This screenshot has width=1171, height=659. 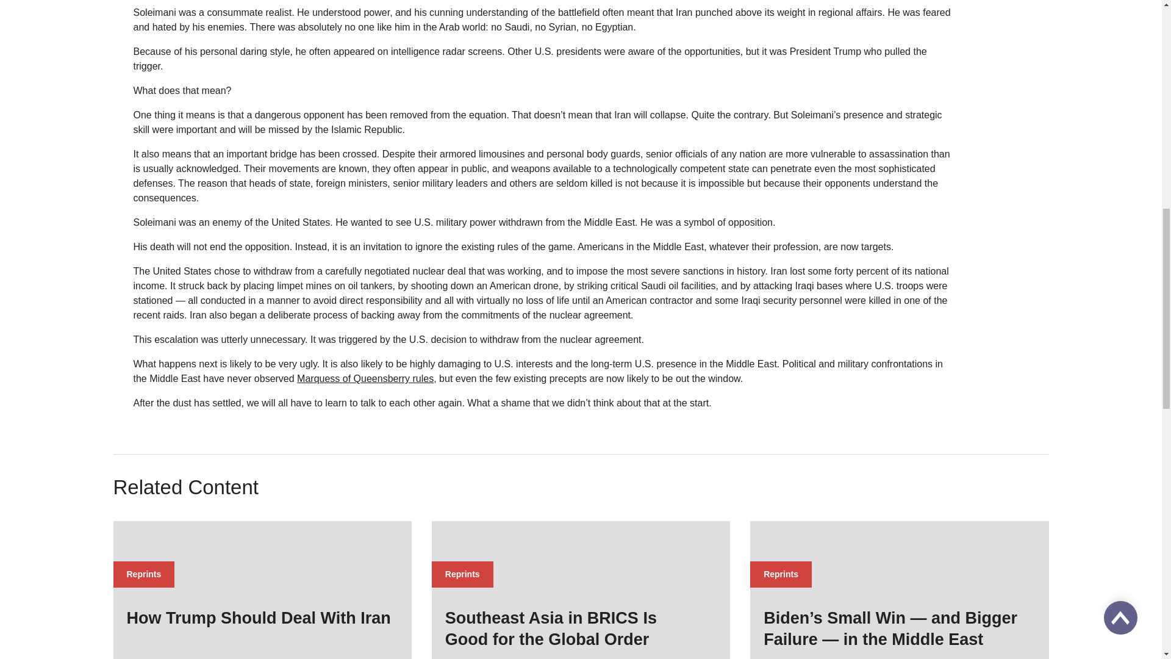 What do you see at coordinates (262, 618) in the screenshot?
I see `How Trump Should Deal With Iran` at bounding box center [262, 618].